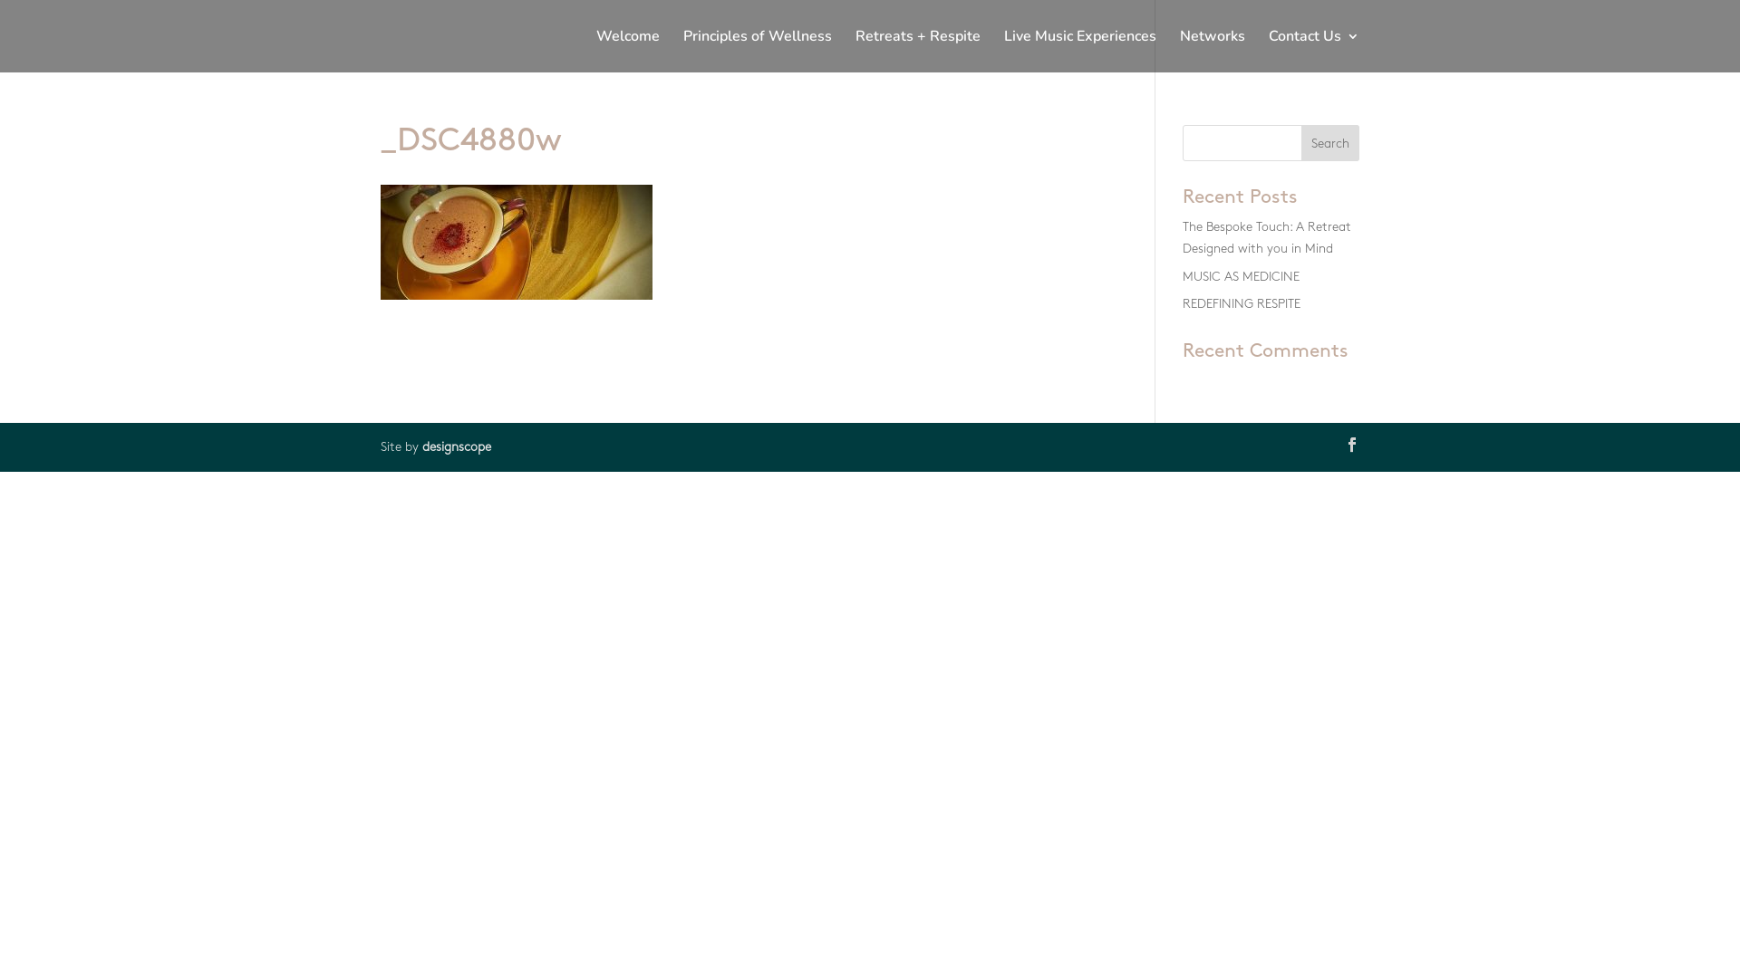 The image size is (1740, 978). What do you see at coordinates (1242, 304) in the screenshot?
I see `REDEFINING RESPITE` at bounding box center [1242, 304].